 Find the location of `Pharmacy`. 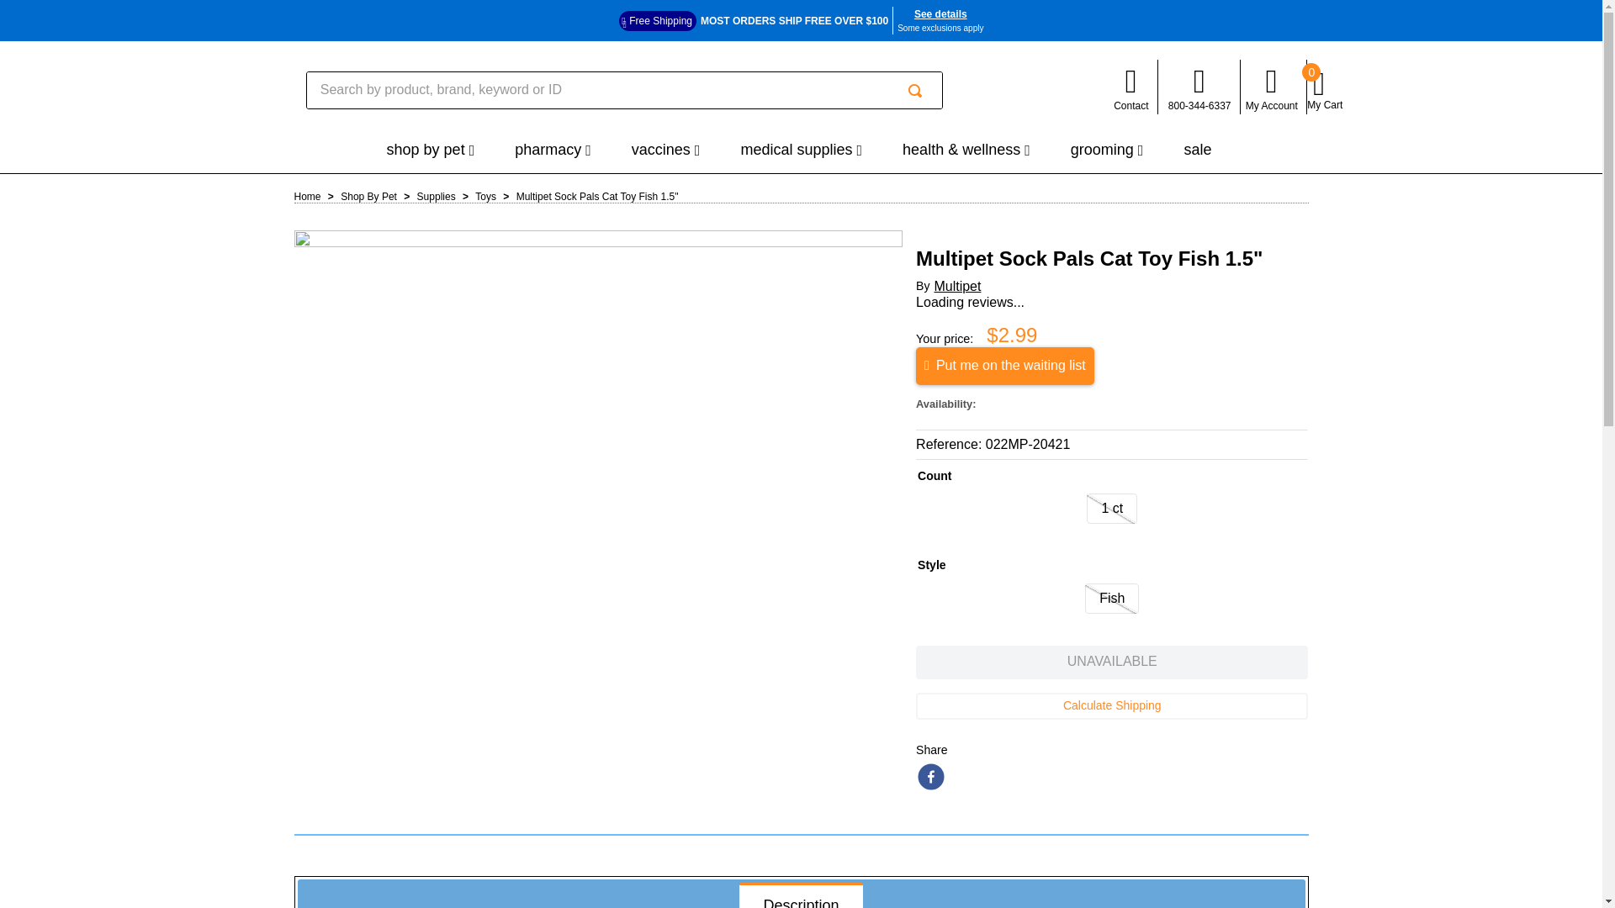

Pharmacy is located at coordinates (553, 150).